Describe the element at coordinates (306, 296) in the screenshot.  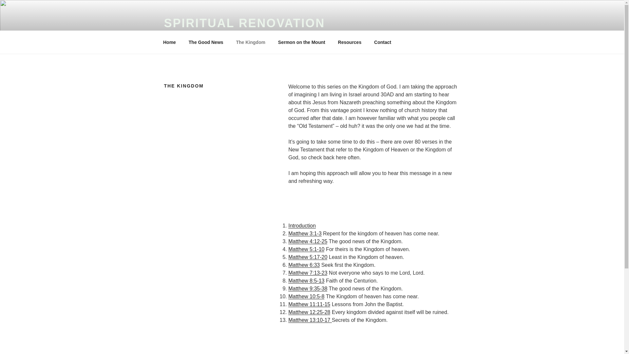
I see `Matthew 10:5-8` at that location.